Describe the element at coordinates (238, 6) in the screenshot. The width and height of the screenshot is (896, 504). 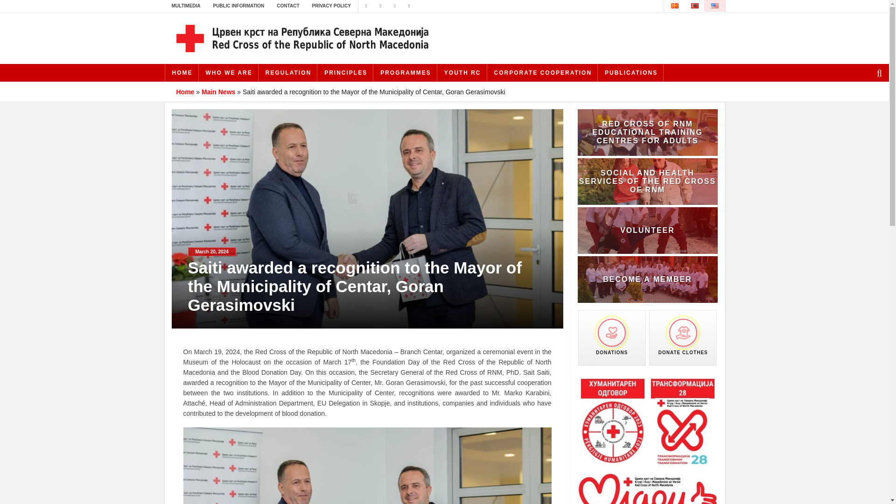
I see `PUBLIC INFORMATION` at that location.